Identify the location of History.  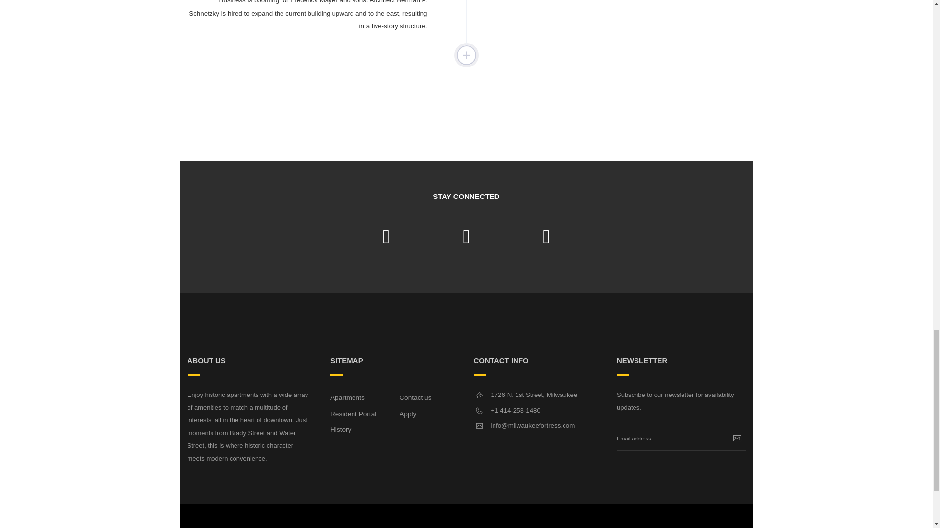
(341, 429).